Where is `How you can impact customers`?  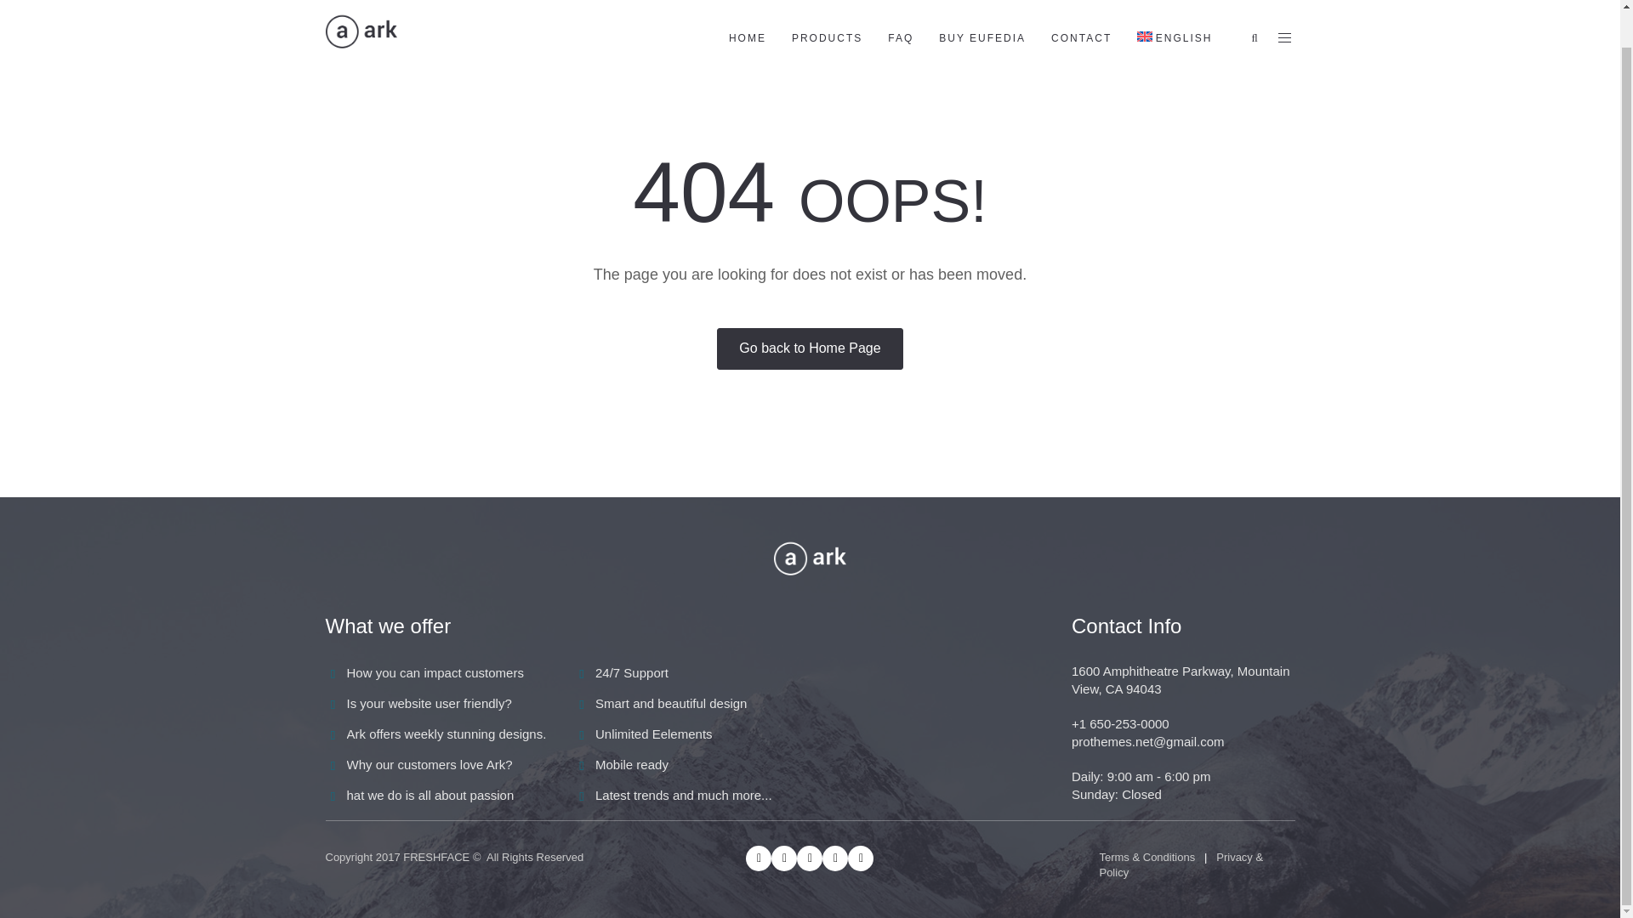 How you can impact customers is located at coordinates (435, 673).